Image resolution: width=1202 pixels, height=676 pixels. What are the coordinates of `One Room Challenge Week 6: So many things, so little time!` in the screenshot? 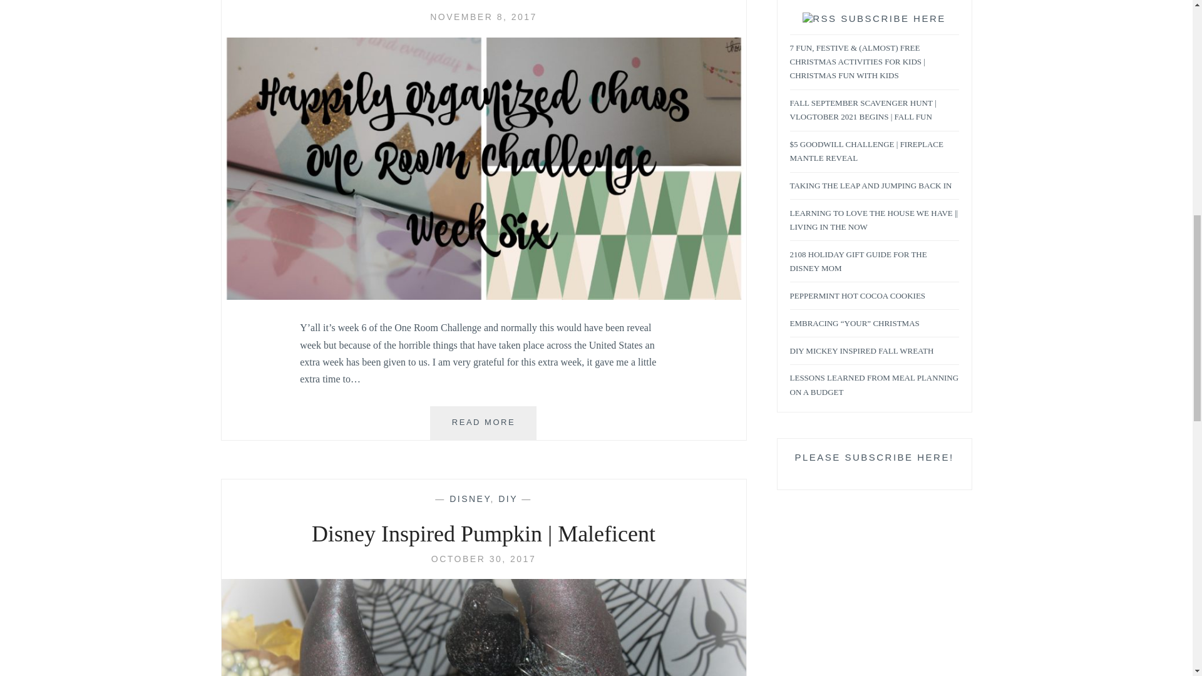 It's located at (483, 16).